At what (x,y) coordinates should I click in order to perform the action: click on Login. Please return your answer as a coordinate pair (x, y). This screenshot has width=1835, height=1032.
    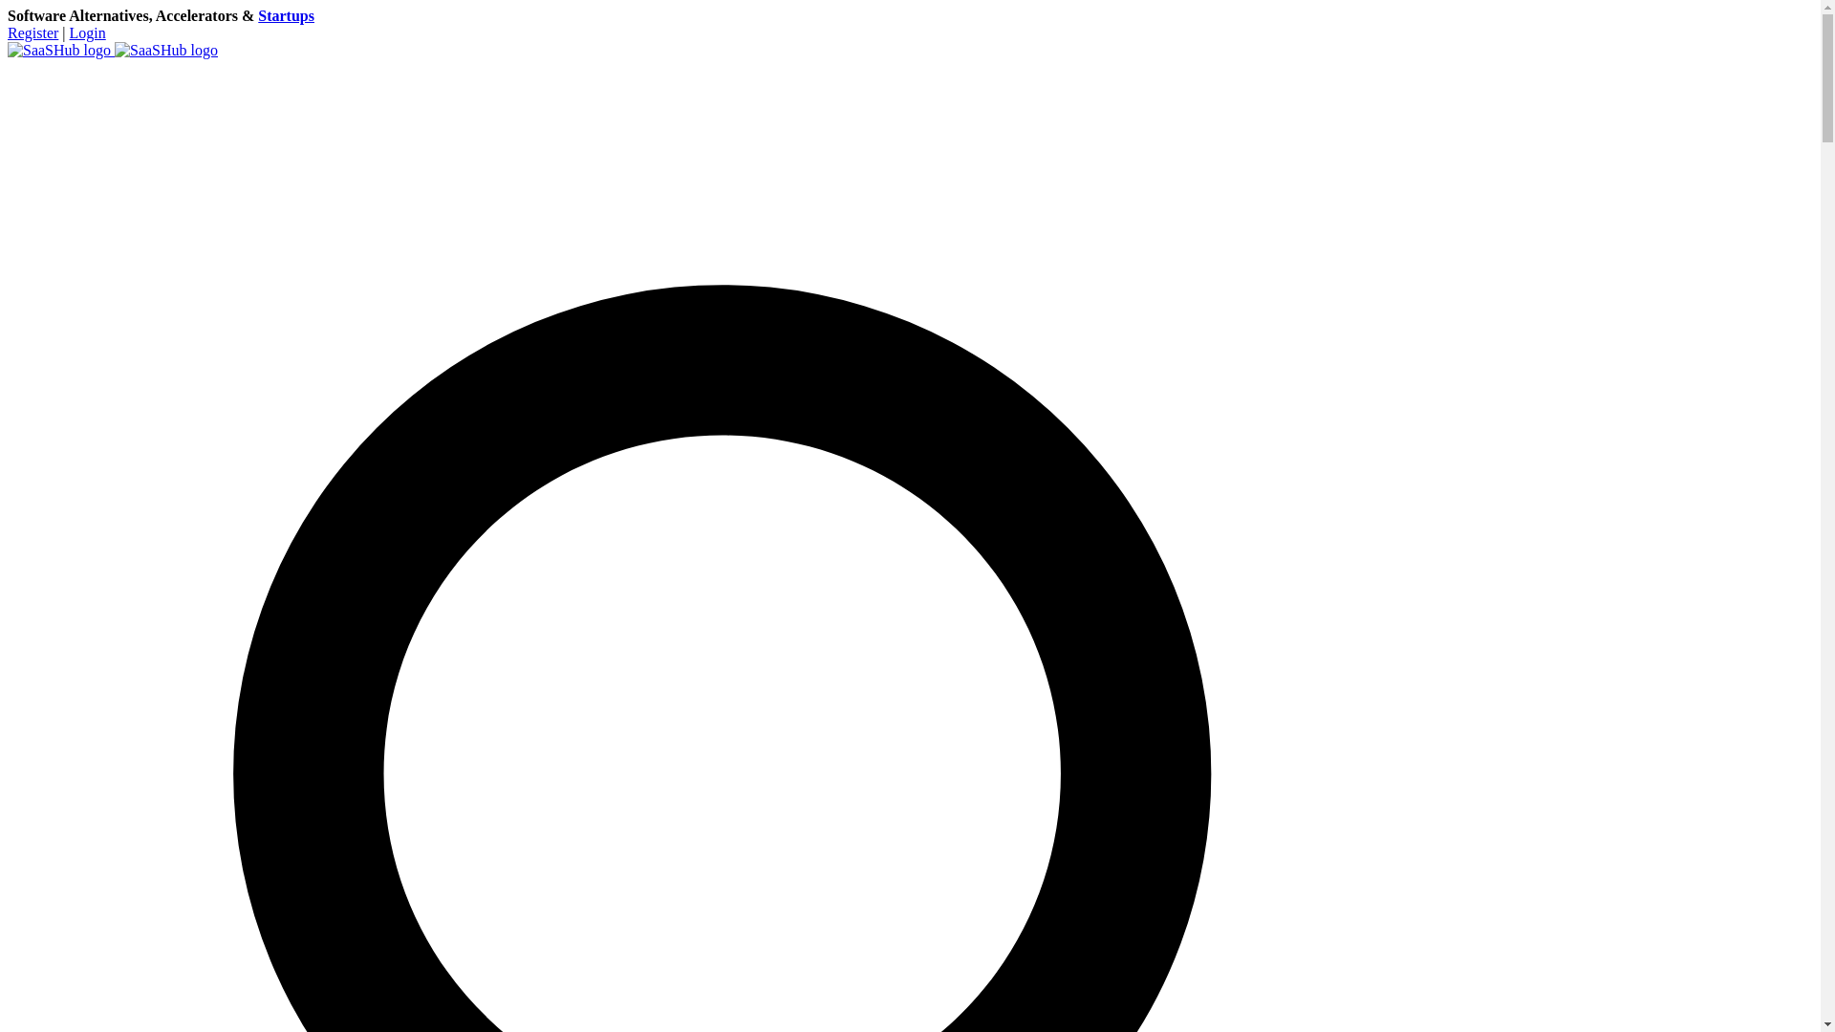
    Looking at the image, I should click on (88, 32).